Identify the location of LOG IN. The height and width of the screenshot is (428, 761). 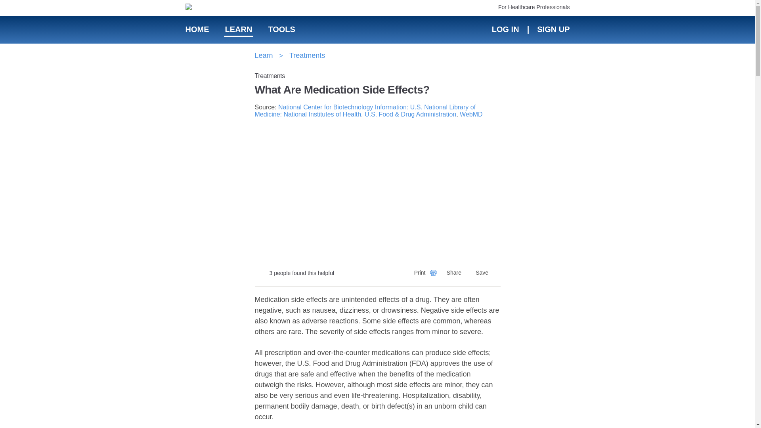
(505, 29).